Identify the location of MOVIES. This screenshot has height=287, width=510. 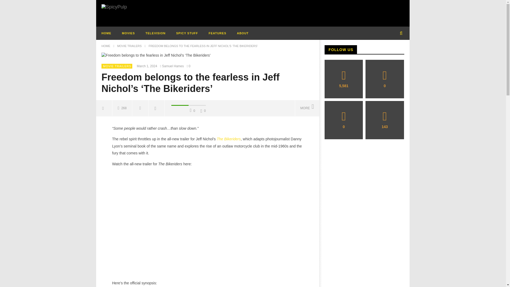
(129, 33).